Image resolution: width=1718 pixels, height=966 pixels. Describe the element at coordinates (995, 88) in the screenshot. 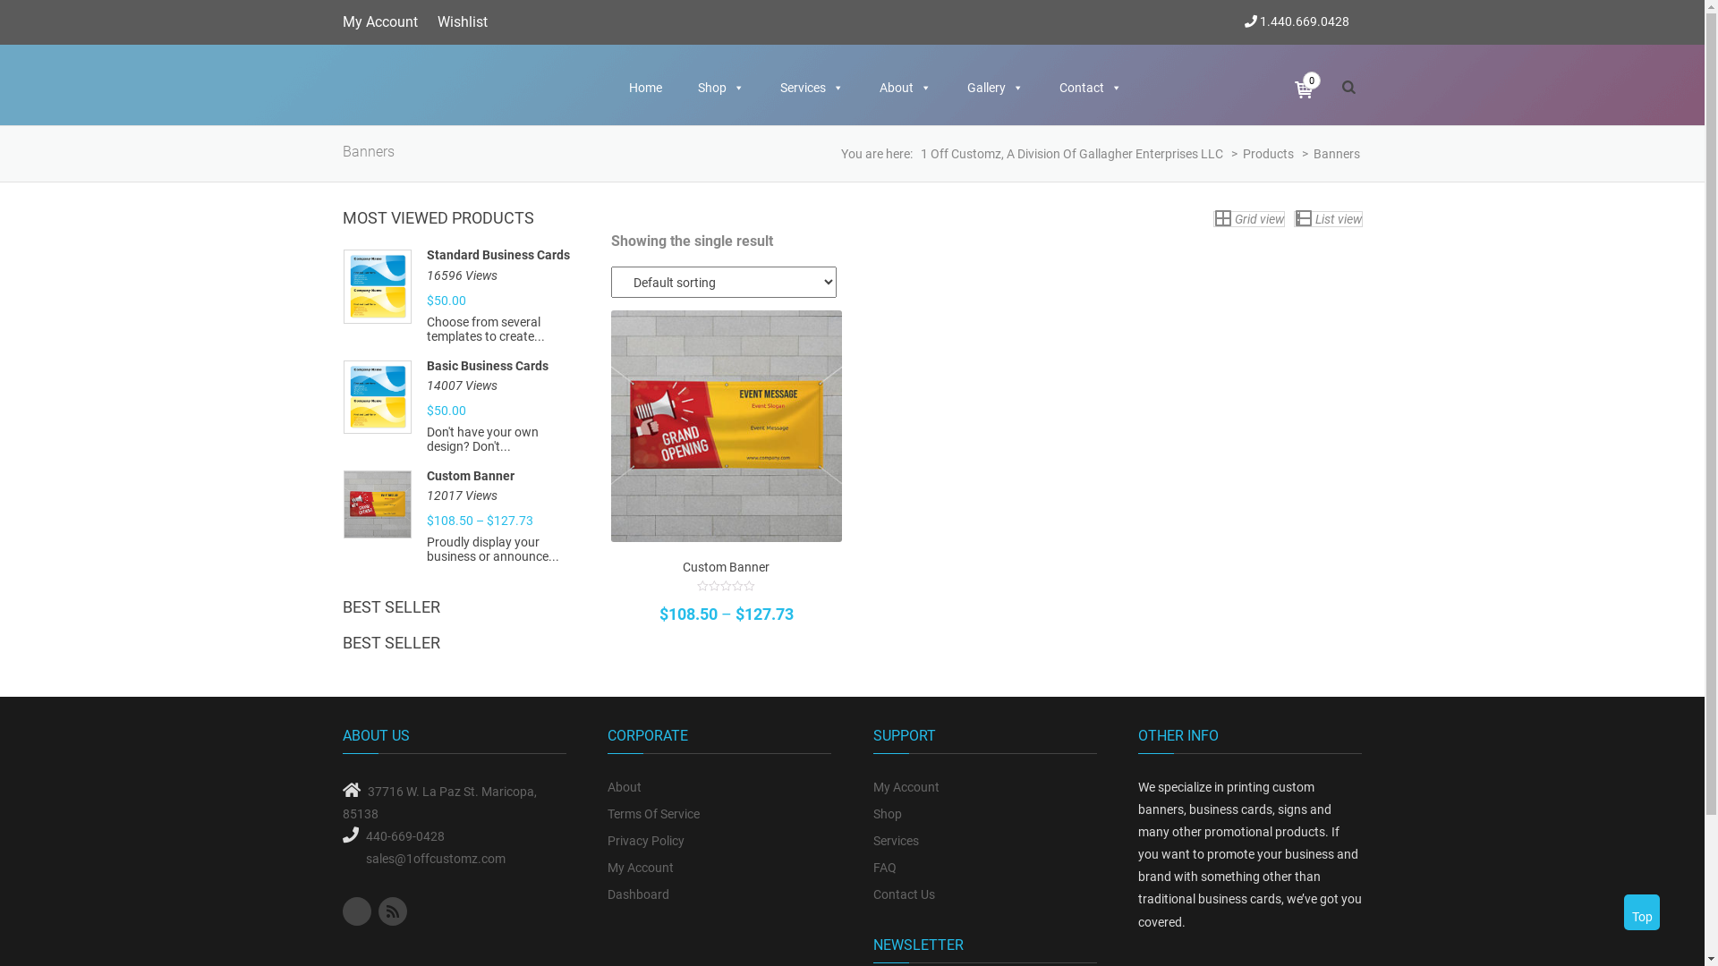

I see `Gallery` at that location.